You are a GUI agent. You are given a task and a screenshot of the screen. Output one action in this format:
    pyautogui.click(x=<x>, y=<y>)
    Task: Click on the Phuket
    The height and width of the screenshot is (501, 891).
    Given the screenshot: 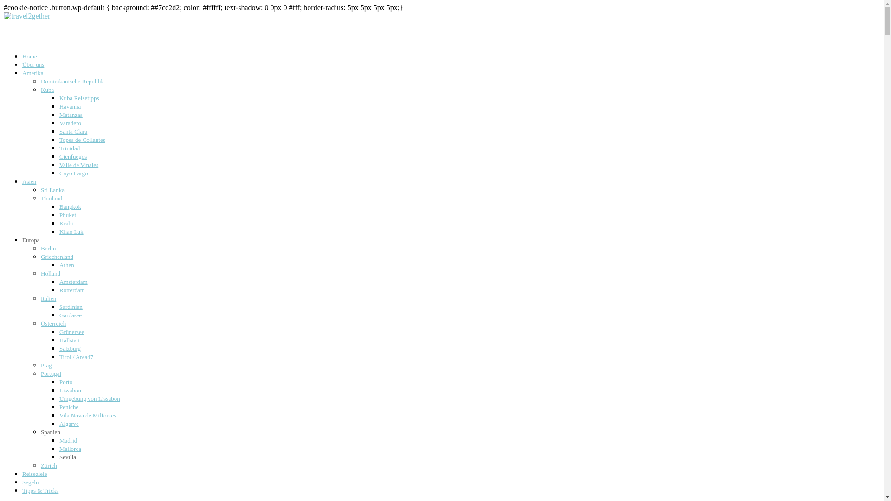 What is the action you would take?
    pyautogui.click(x=68, y=215)
    